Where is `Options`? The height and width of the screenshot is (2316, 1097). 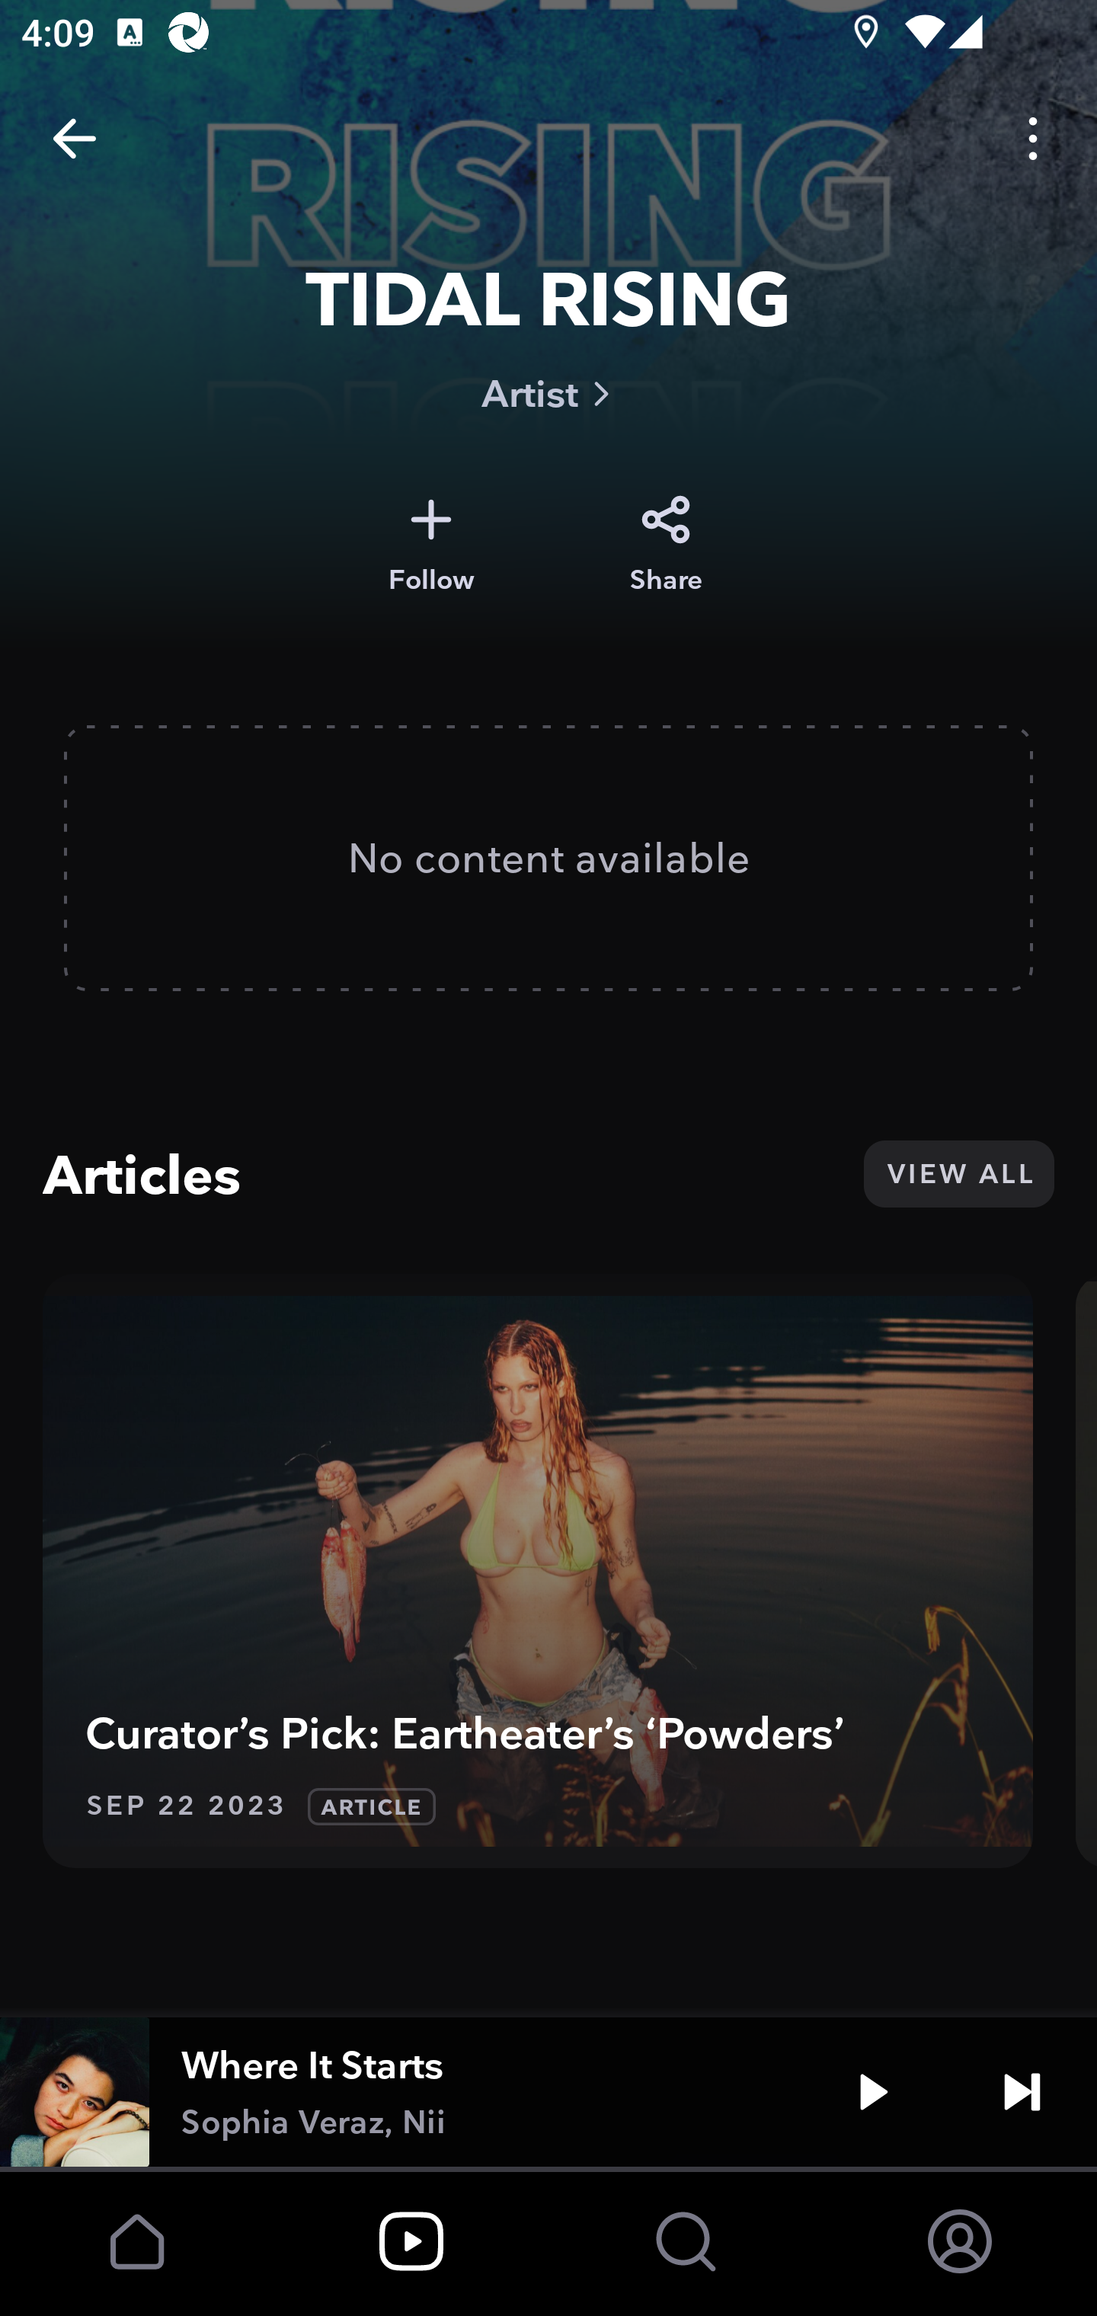 Options is located at coordinates (1033, 139).